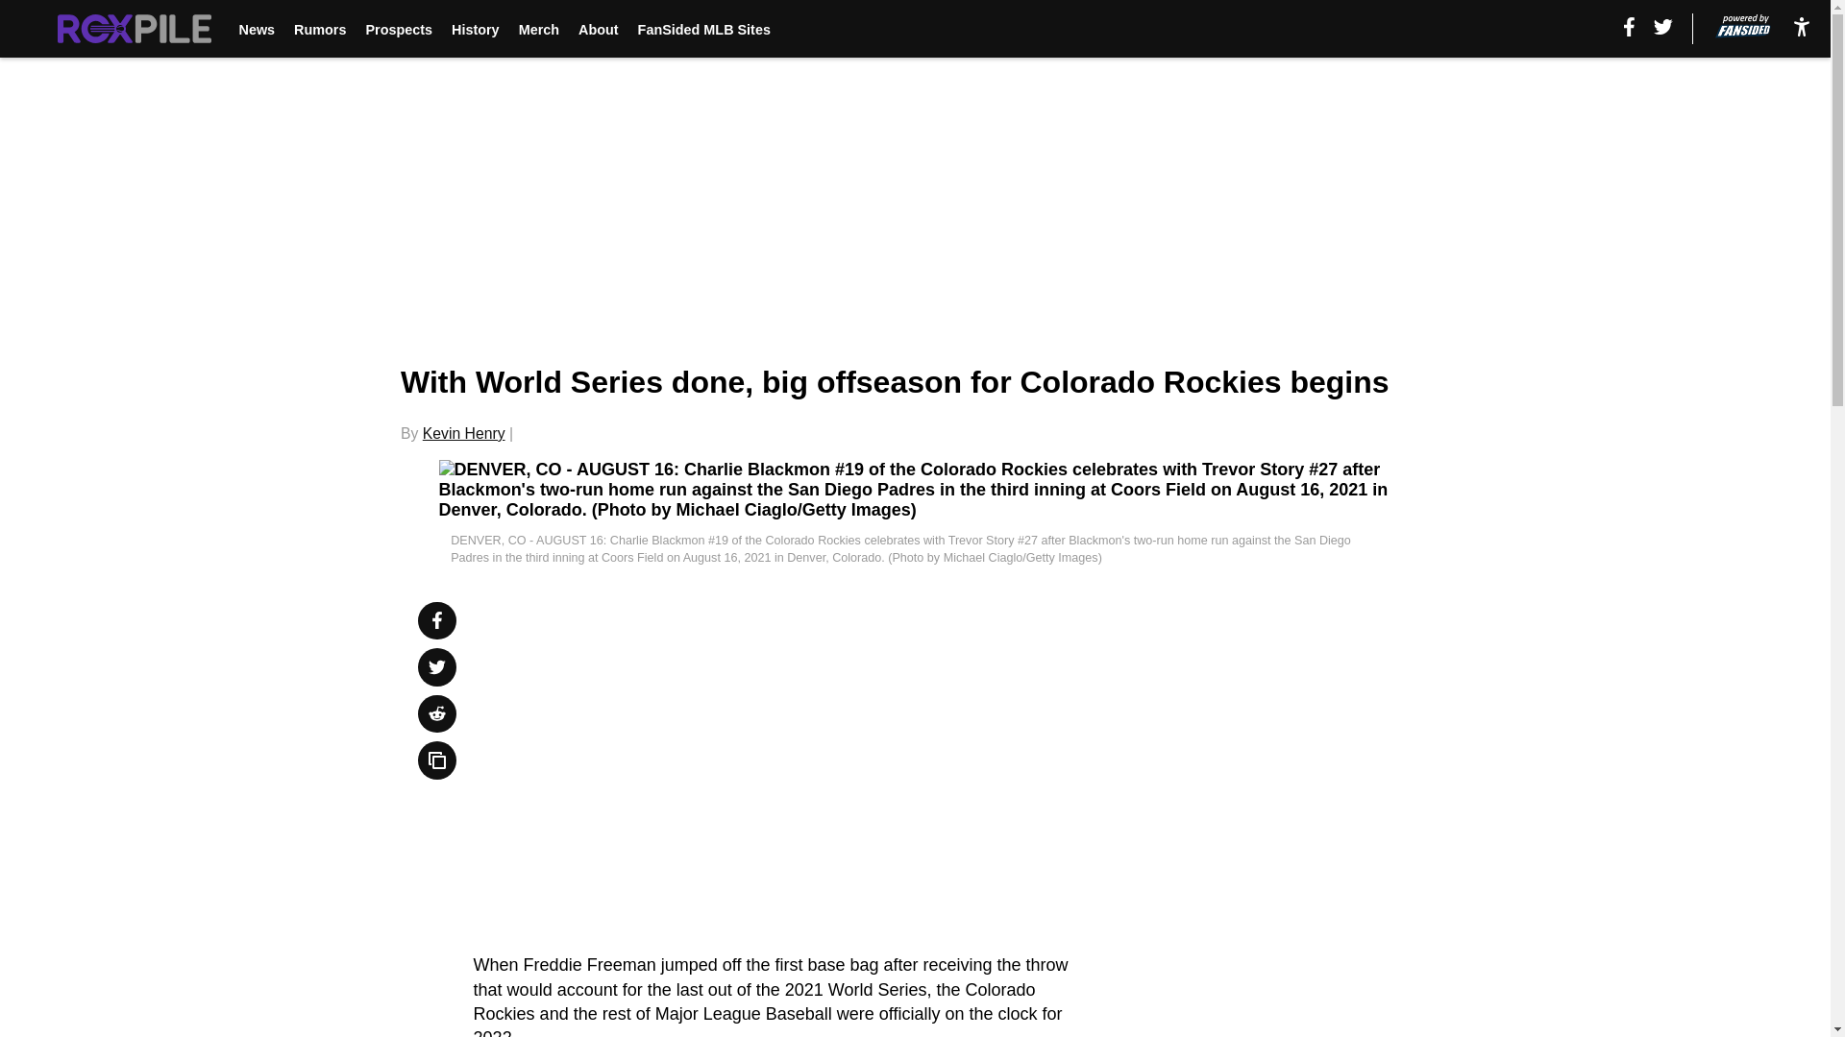 The height and width of the screenshot is (1037, 1845). I want to click on FanSided MLB Sites, so click(704, 29).